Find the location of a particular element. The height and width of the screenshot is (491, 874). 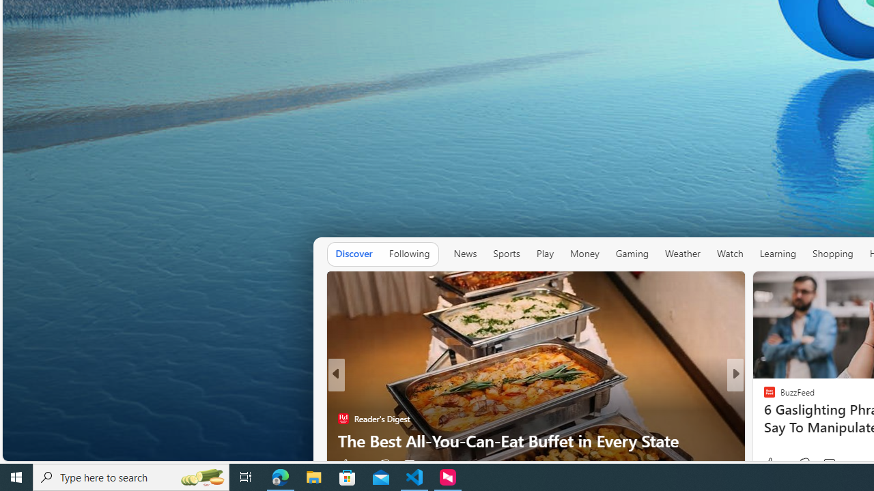

Southern Living is located at coordinates (763, 396).